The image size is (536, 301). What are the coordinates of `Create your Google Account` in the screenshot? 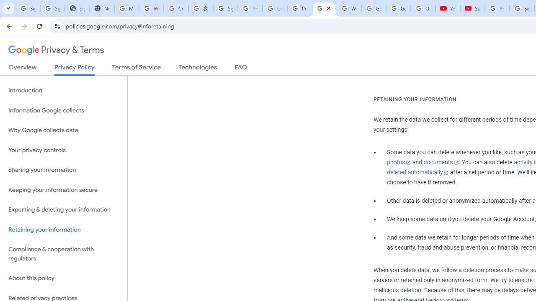 It's located at (176, 8).